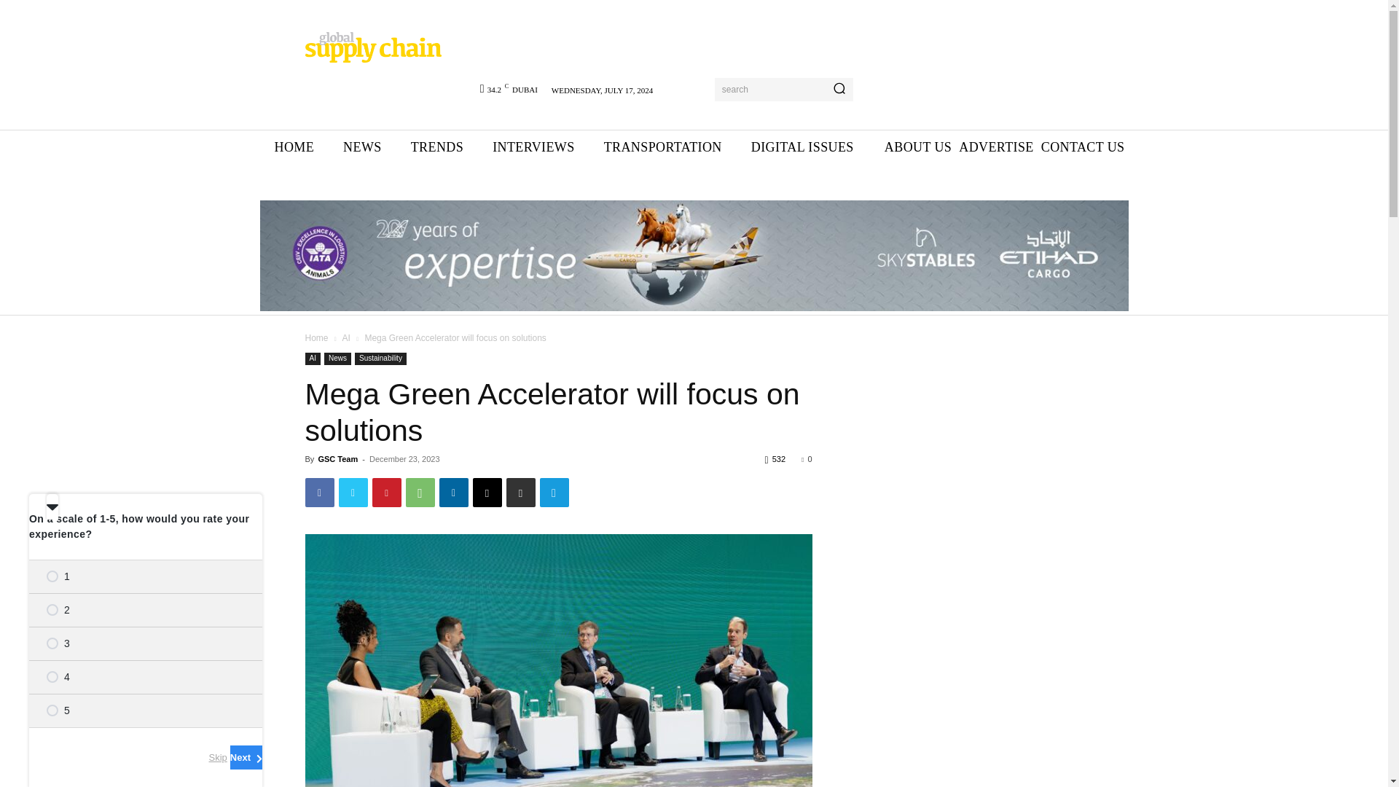 The height and width of the screenshot is (787, 1399). Describe the element at coordinates (420, 492) in the screenshot. I see `WhatsApp` at that location.